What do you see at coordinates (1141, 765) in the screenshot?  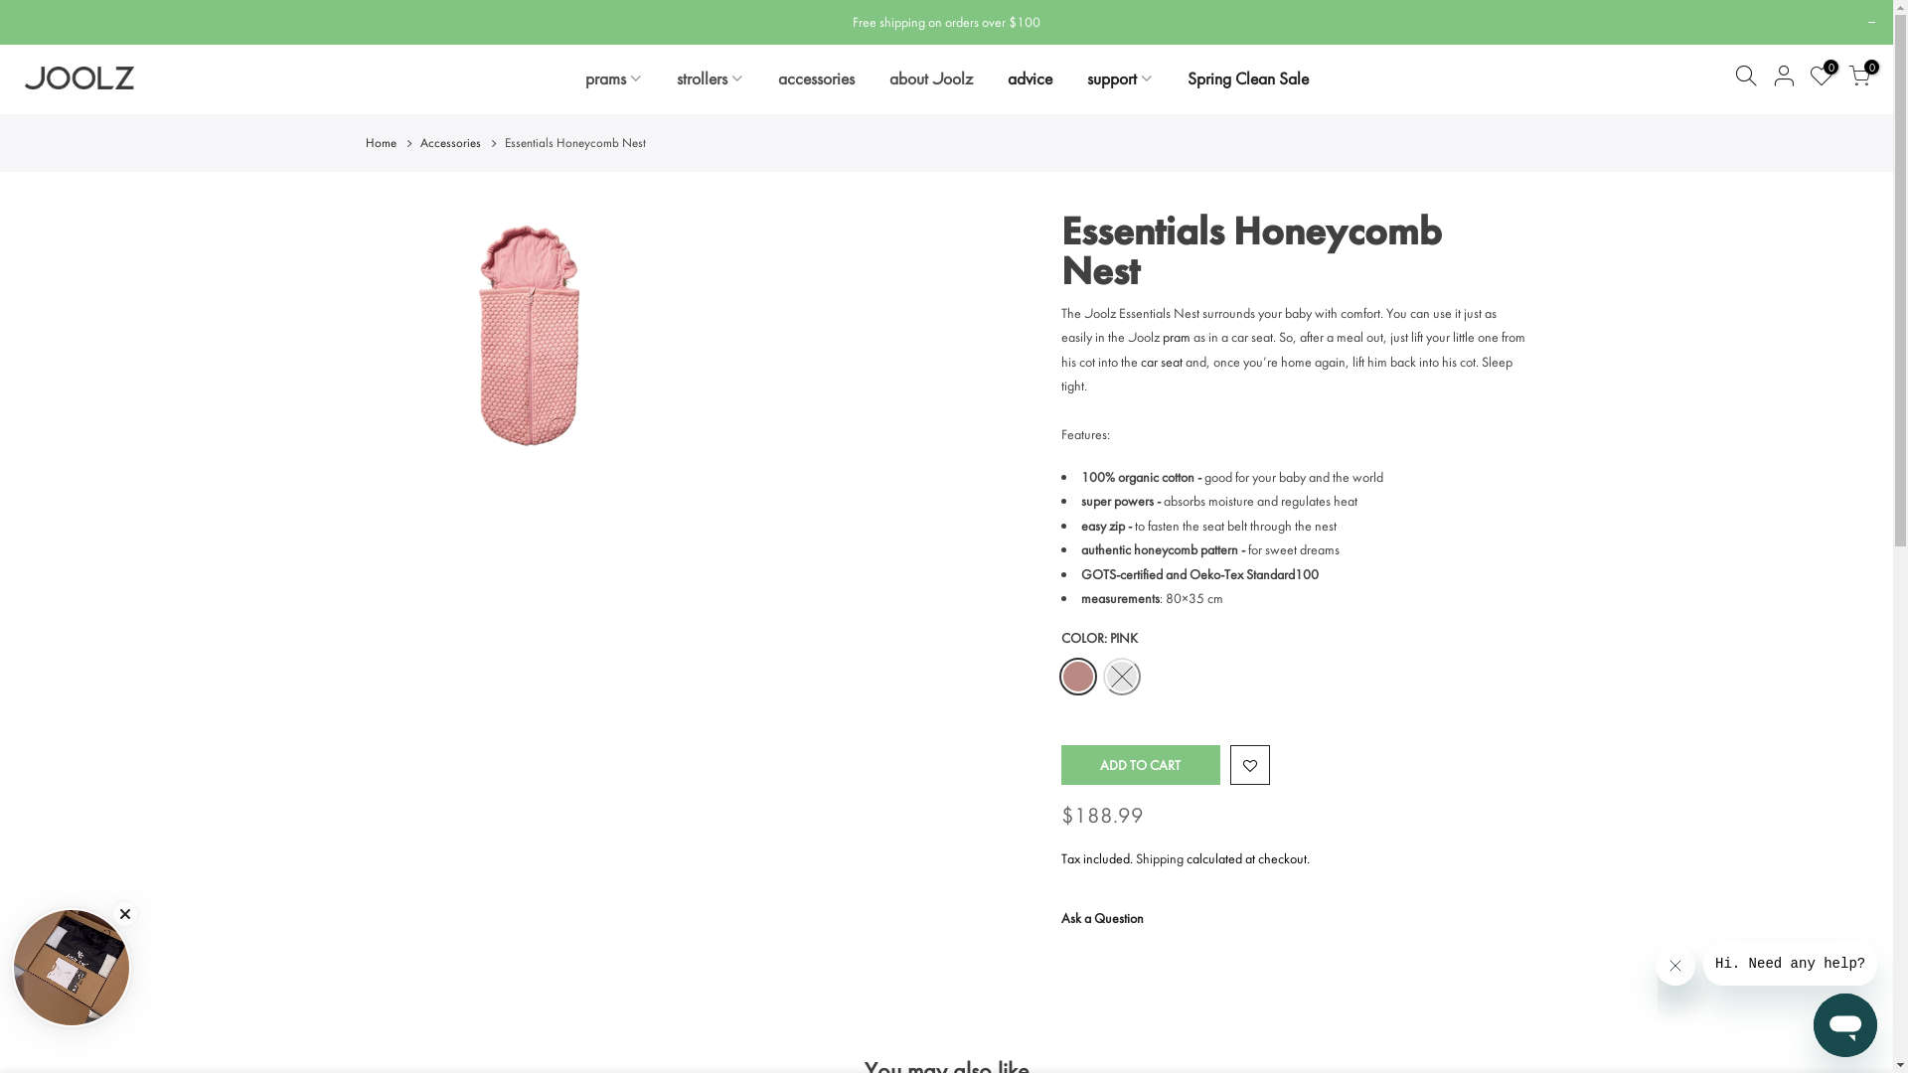 I see `ADD TO CART` at bounding box center [1141, 765].